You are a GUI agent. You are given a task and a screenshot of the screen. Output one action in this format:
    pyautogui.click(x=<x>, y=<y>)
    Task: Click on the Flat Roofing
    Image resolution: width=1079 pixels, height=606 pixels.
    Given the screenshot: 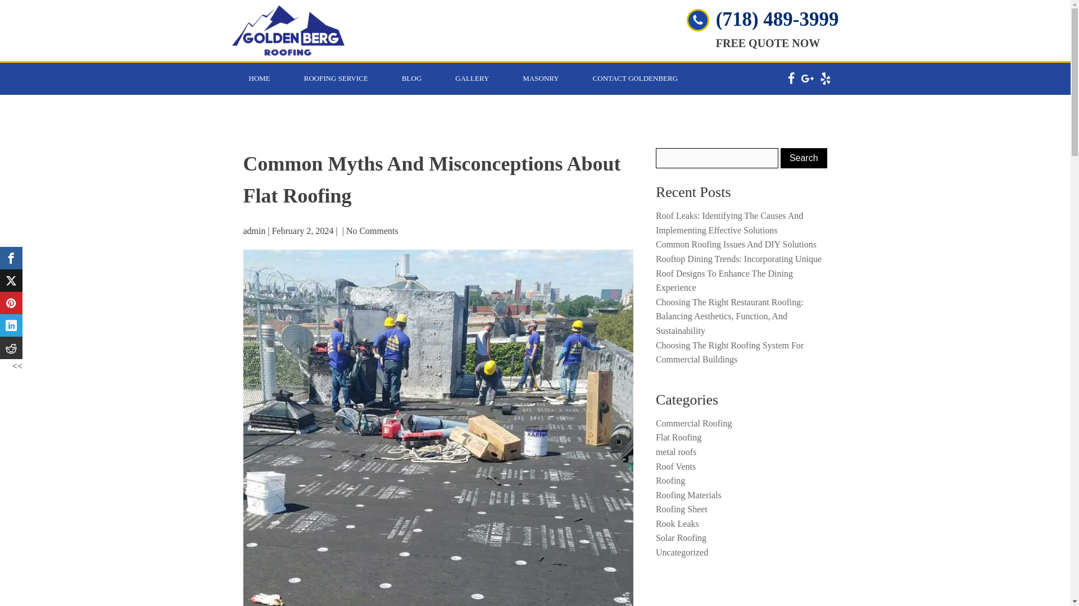 What is the action you would take?
    pyautogui.click(x=679, y=438)
    